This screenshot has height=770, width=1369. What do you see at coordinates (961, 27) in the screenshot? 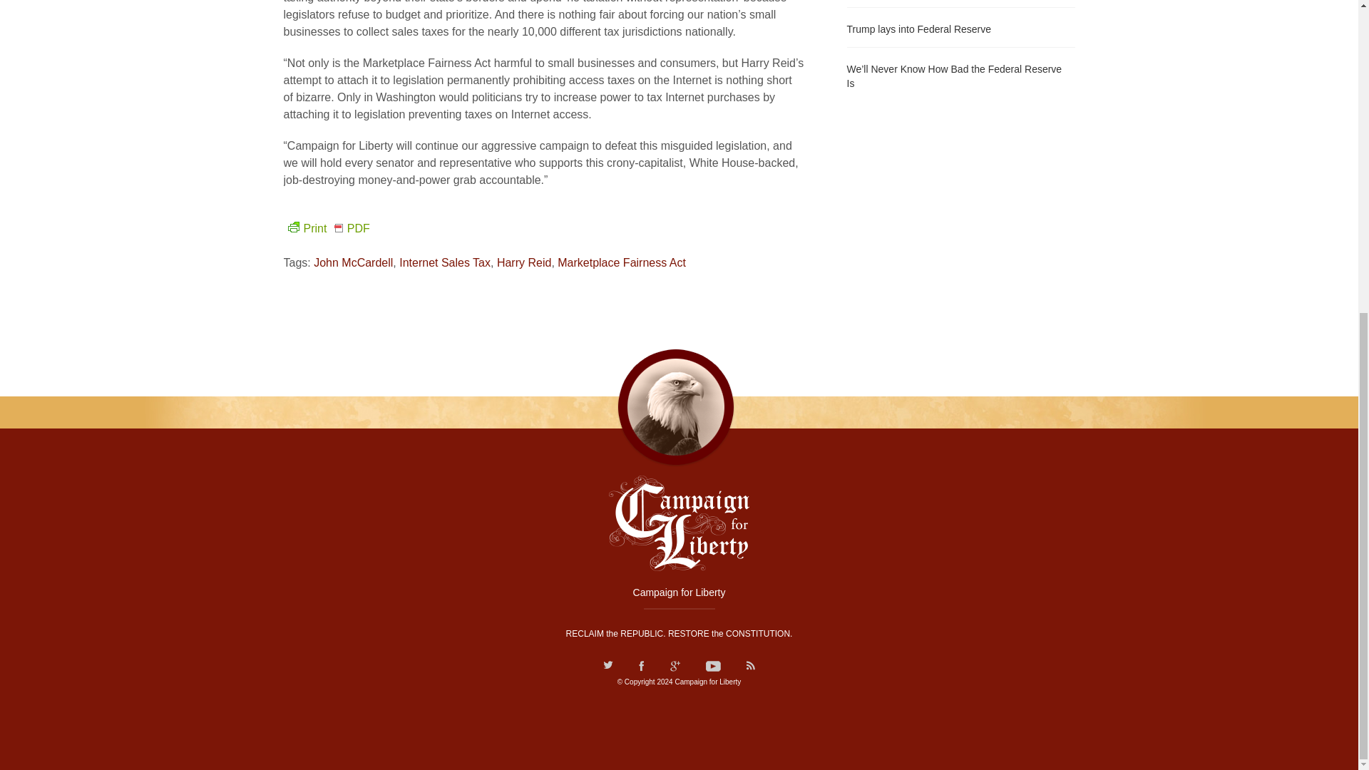
I see `Trump lays into Federal Reserve` at bounding box center [961, 27].